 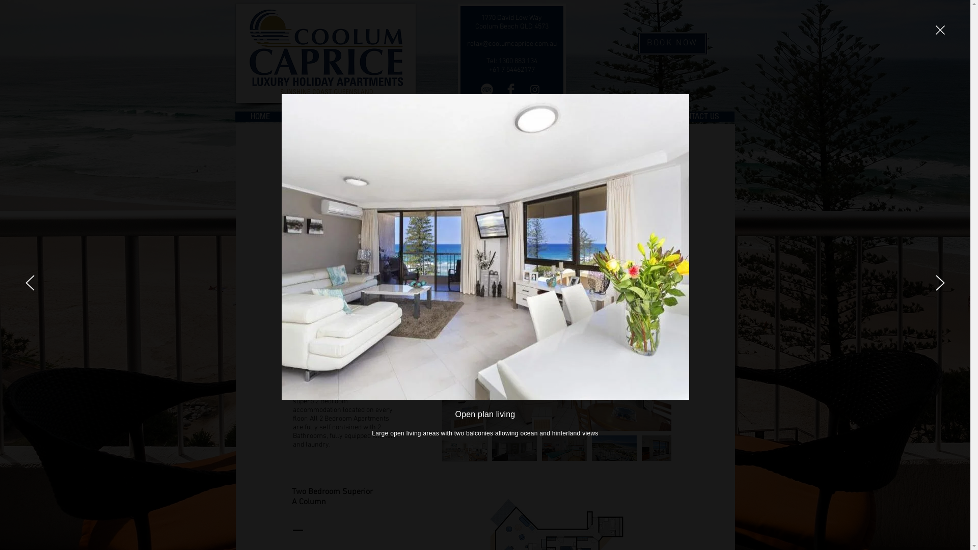 What do you see at coordinates (324, 116) in the screenshot?
I see `FACILITIES` at bounding box center [324, 116].